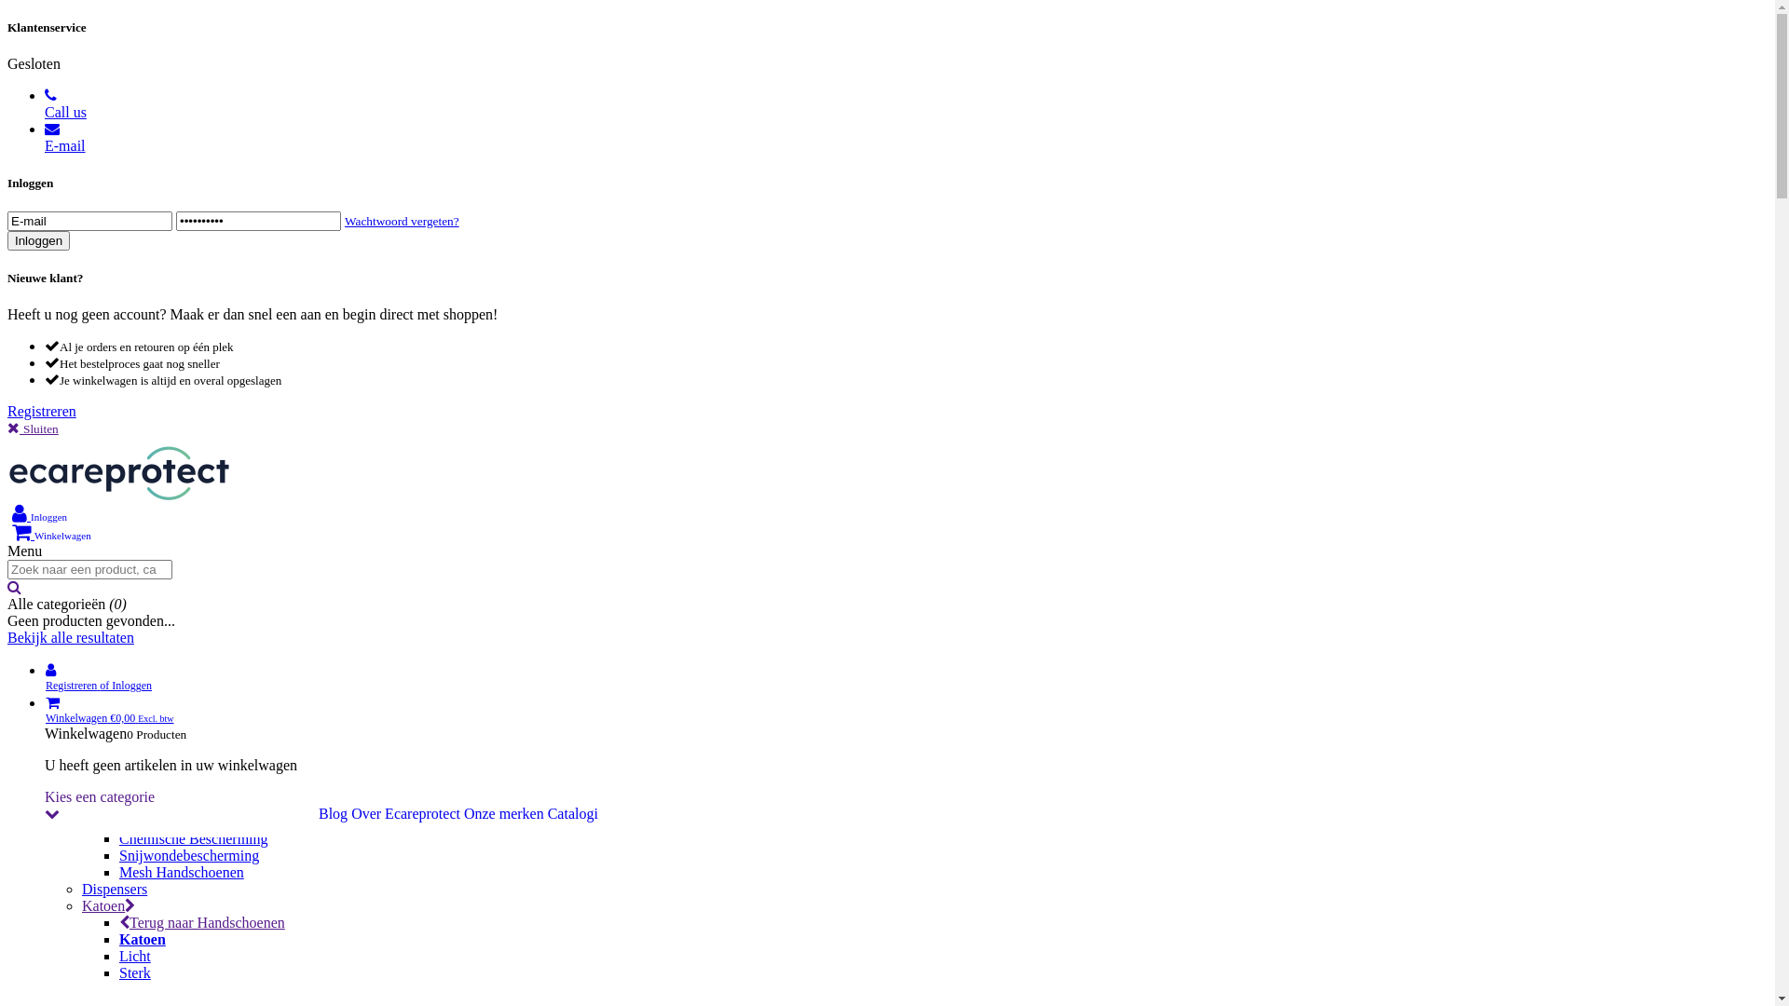  What do you see at coordinates (173, 587) in the screenshot?
I see `PE Handschoenen` at bounding box center [173, 587].